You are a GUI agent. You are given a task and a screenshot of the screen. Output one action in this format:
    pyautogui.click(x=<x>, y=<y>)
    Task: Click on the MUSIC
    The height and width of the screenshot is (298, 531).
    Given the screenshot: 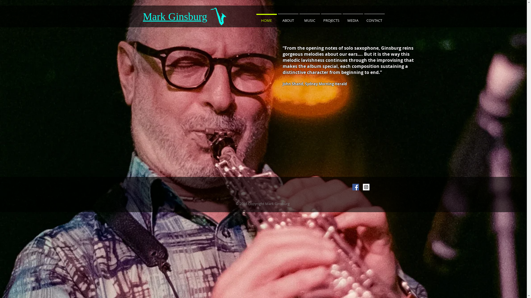 What is the action you would take?
    pyautogui.click(x=309, y=18)
    